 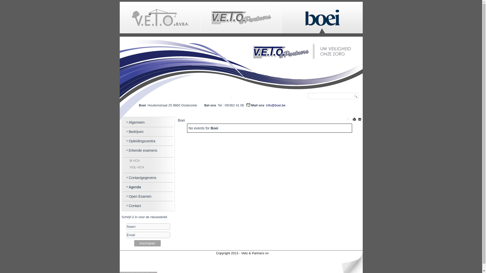 What do you see at coordinates (148, 150) in the screenshot?
I see `Erkende examens` at bounding box center [148, 150].